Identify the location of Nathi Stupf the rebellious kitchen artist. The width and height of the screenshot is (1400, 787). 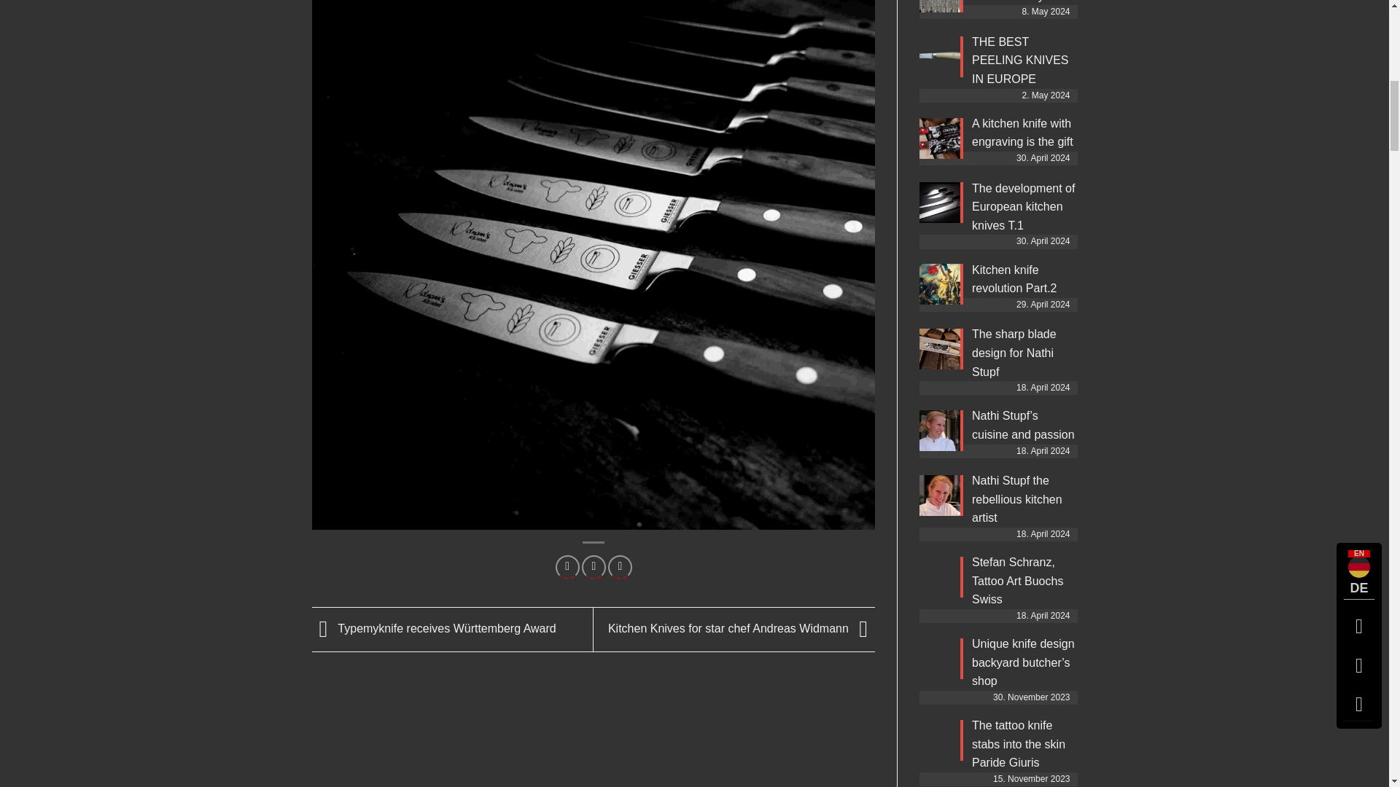
(1016, 499).